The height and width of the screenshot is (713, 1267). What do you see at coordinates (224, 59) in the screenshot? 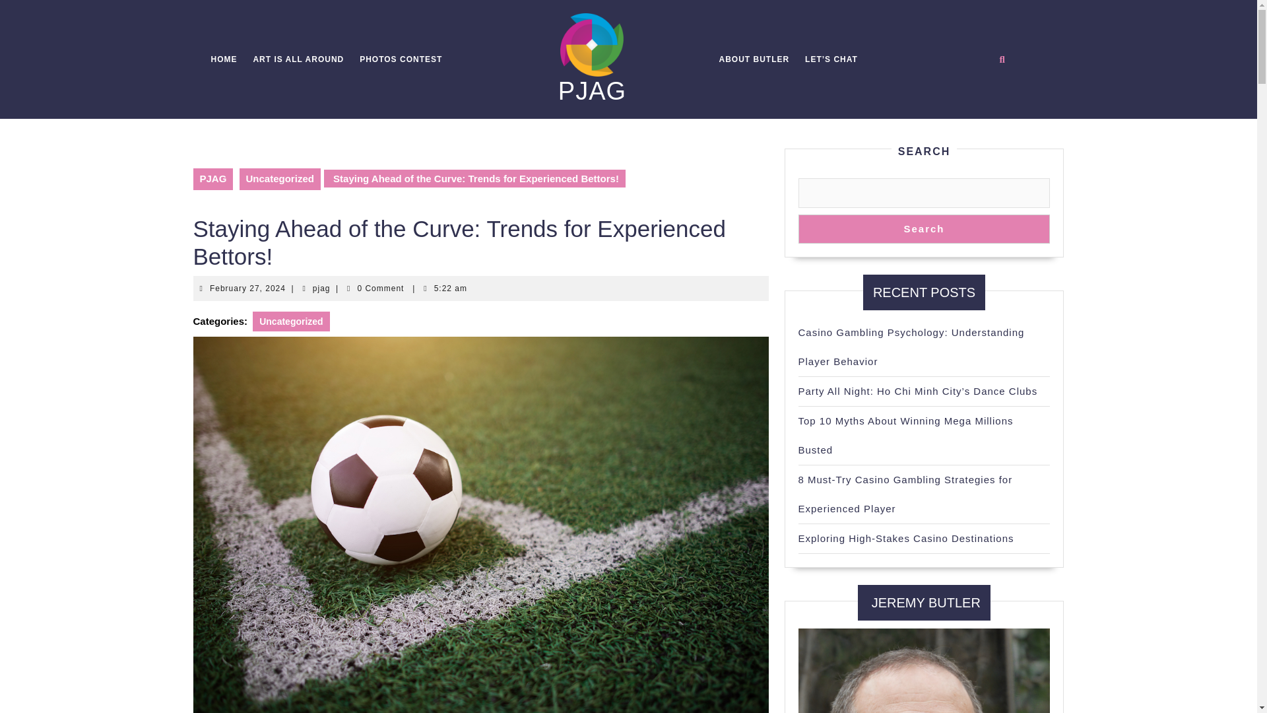
I see `PJAG` at bounding box center [224, 59].